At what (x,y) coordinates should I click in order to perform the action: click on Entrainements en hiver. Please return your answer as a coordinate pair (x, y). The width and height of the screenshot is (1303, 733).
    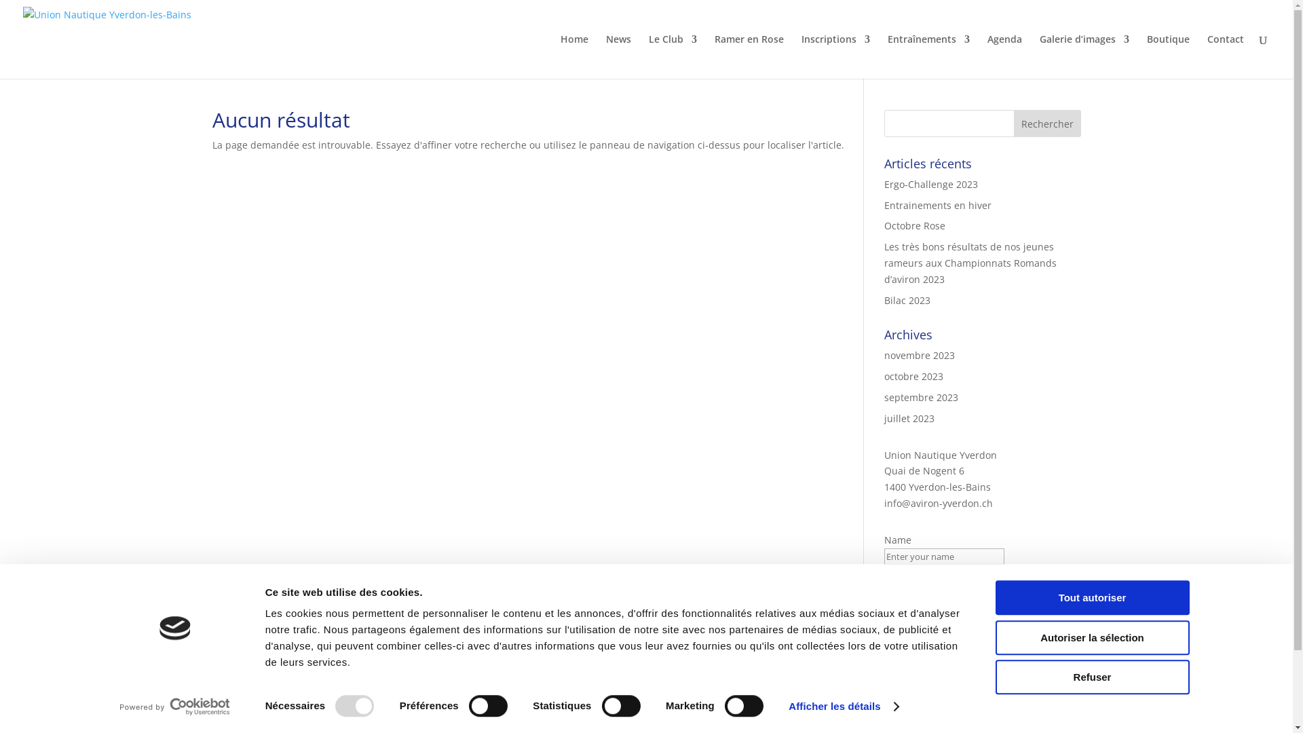
    Looking at the image, I should click on (937, 205).